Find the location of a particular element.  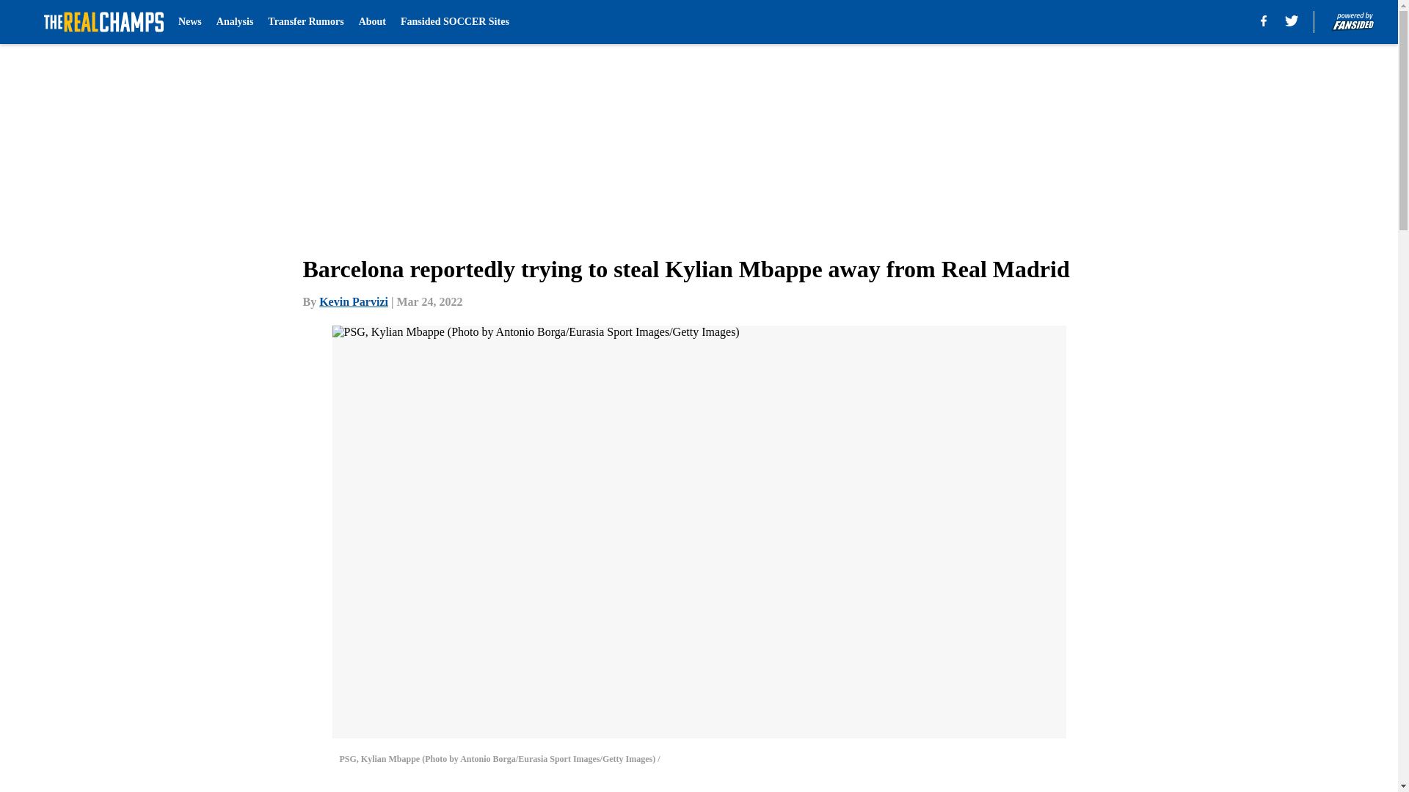

Transfer Rumors is located at coordinates (305, 22).